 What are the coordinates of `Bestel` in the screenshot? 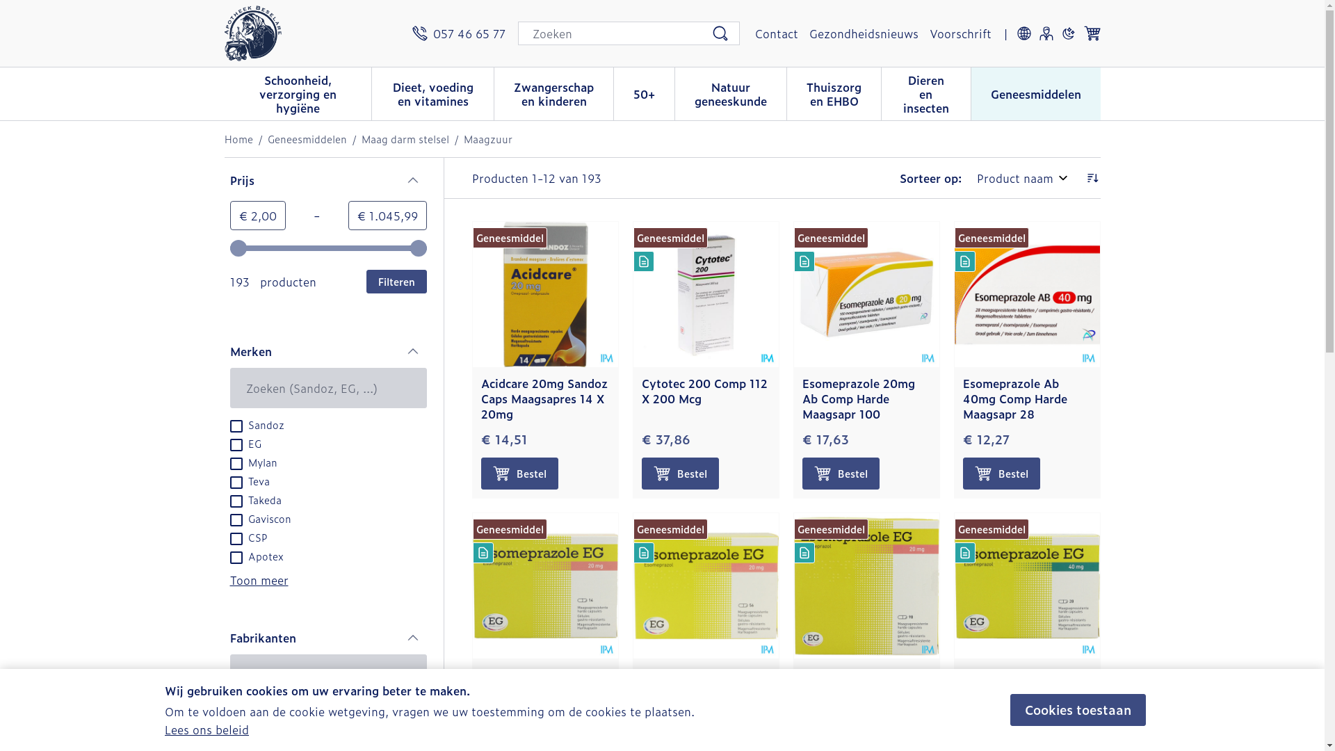 It's located at (841, 474).